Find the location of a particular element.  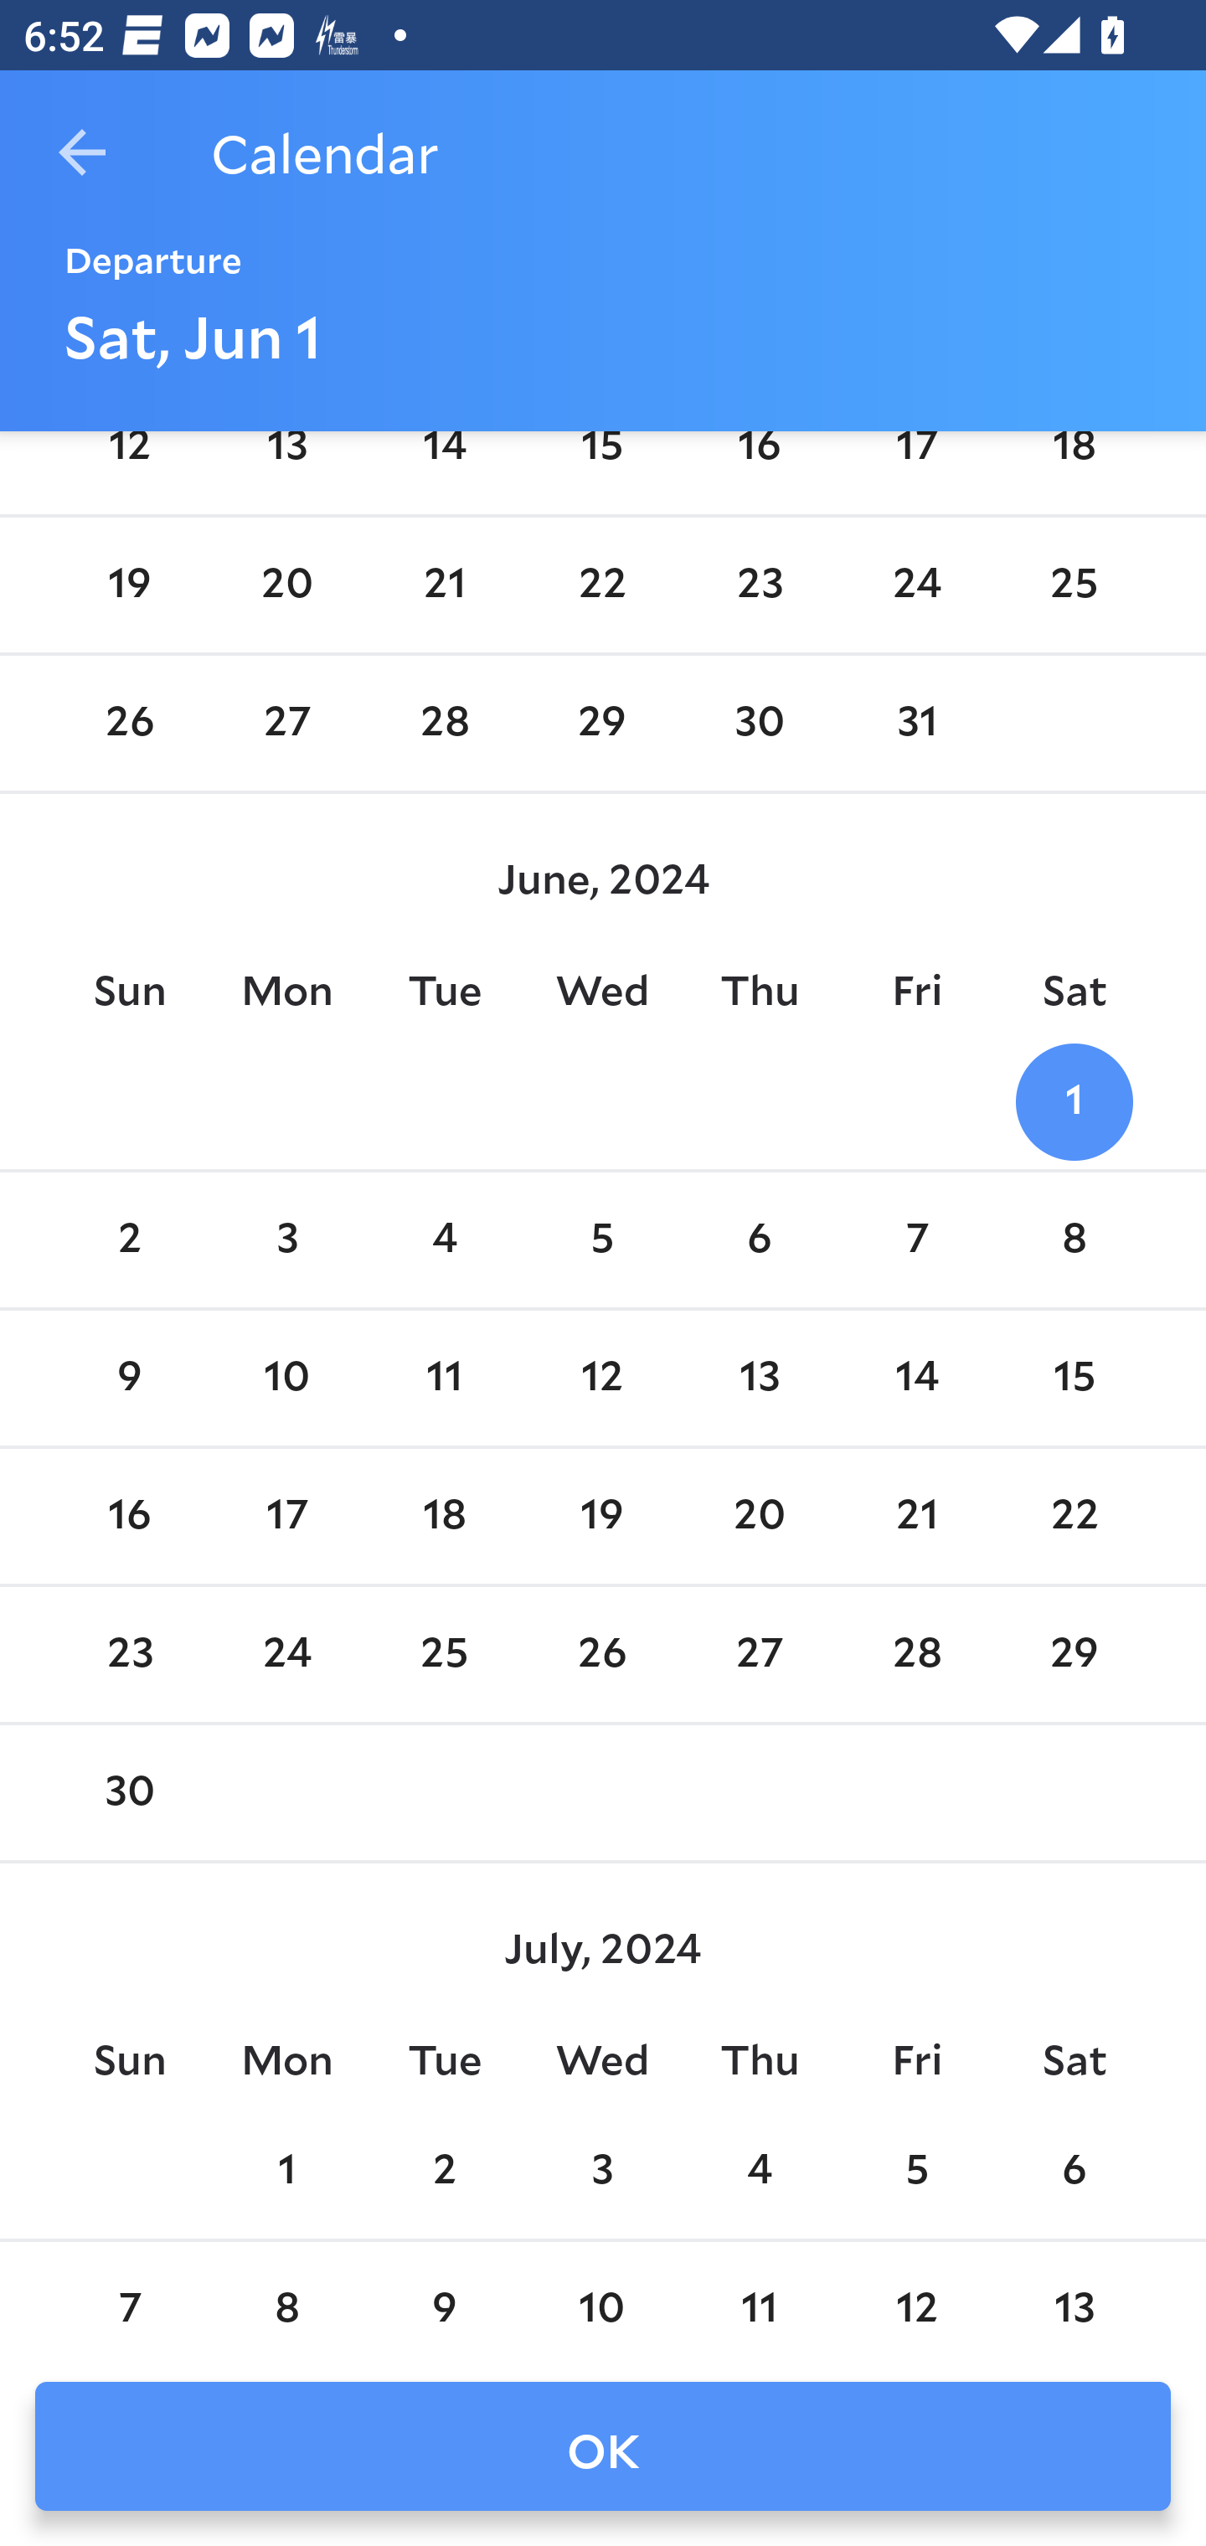

22 is located at coordinates (1074, 1517).